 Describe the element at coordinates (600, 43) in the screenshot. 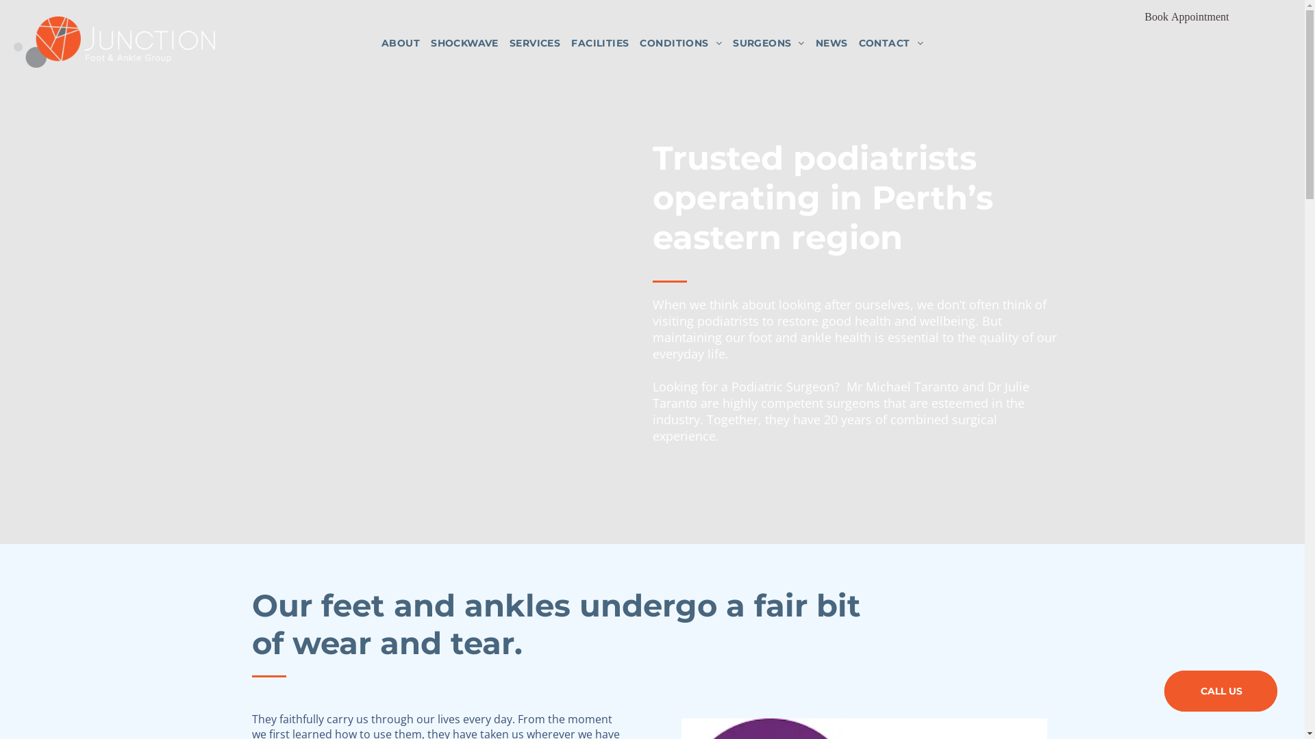

I see `FACILITIES` at that location.